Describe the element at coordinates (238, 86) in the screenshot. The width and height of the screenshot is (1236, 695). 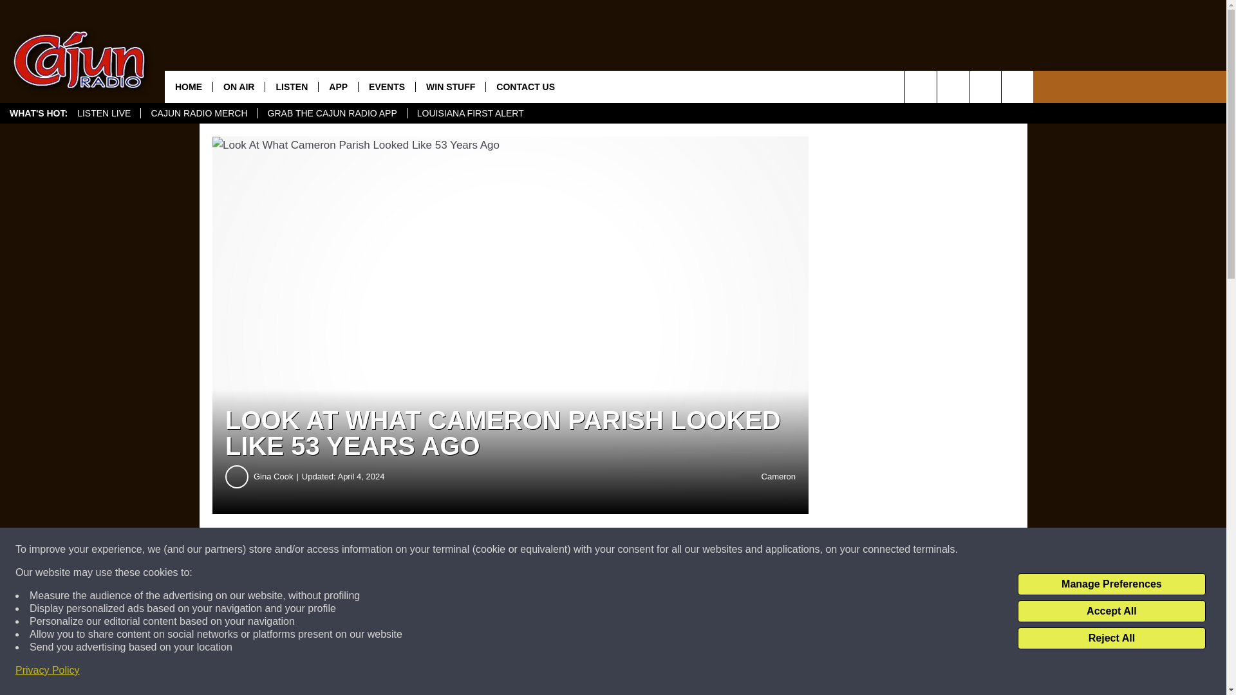
I see `ON AIR` at that location.